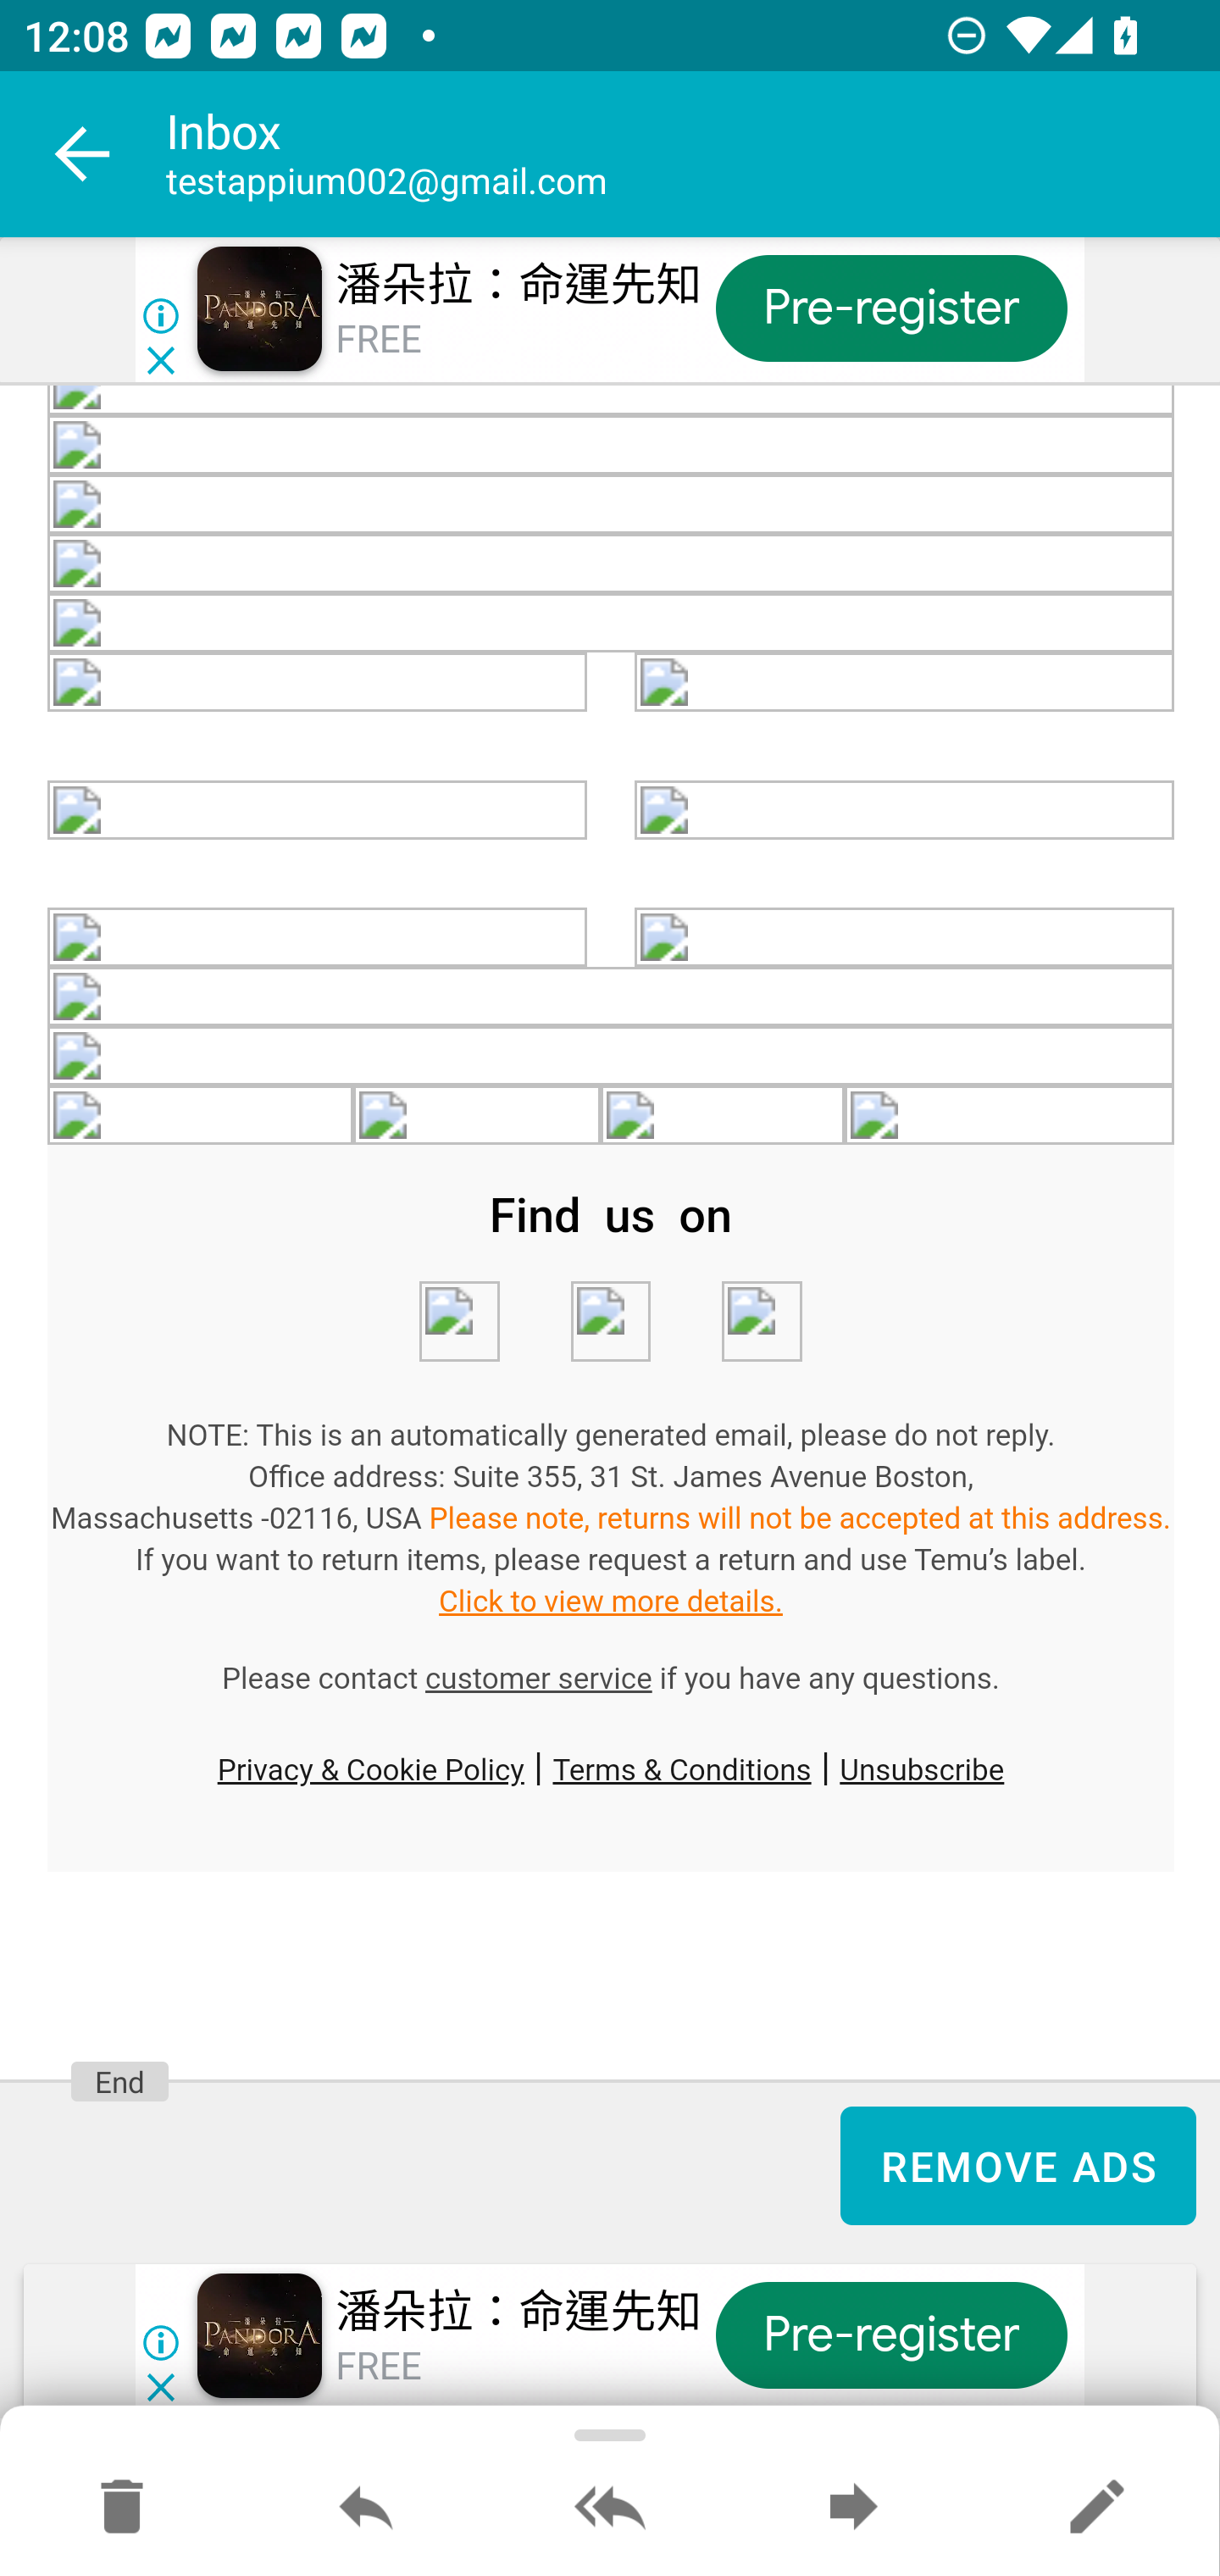 This screenshot has height=2576, width=1220. Describe the element at coordinates (681, 1768) in the screenshot. I see `Terms & Conditions` at that location.